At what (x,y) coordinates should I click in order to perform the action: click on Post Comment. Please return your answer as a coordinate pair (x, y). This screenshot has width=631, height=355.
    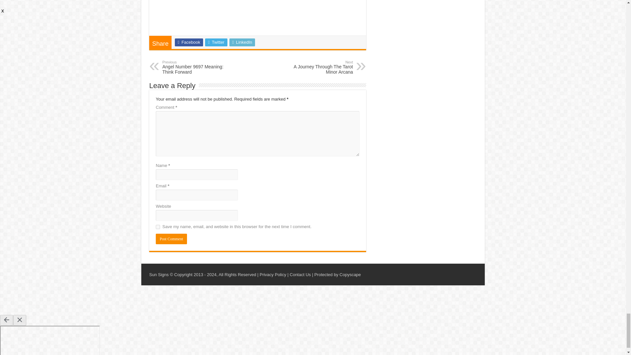
    Looking at the image, I should click on (171, 239).